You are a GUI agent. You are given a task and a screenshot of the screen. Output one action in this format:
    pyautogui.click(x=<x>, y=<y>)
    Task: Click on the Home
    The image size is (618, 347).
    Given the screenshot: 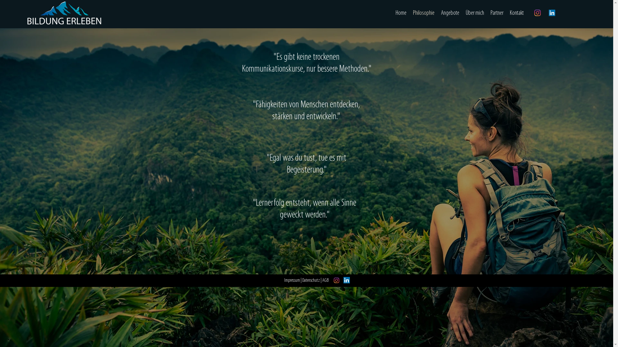 What is the action you would take?
    pyautogui.click(x=401, y=13)
    